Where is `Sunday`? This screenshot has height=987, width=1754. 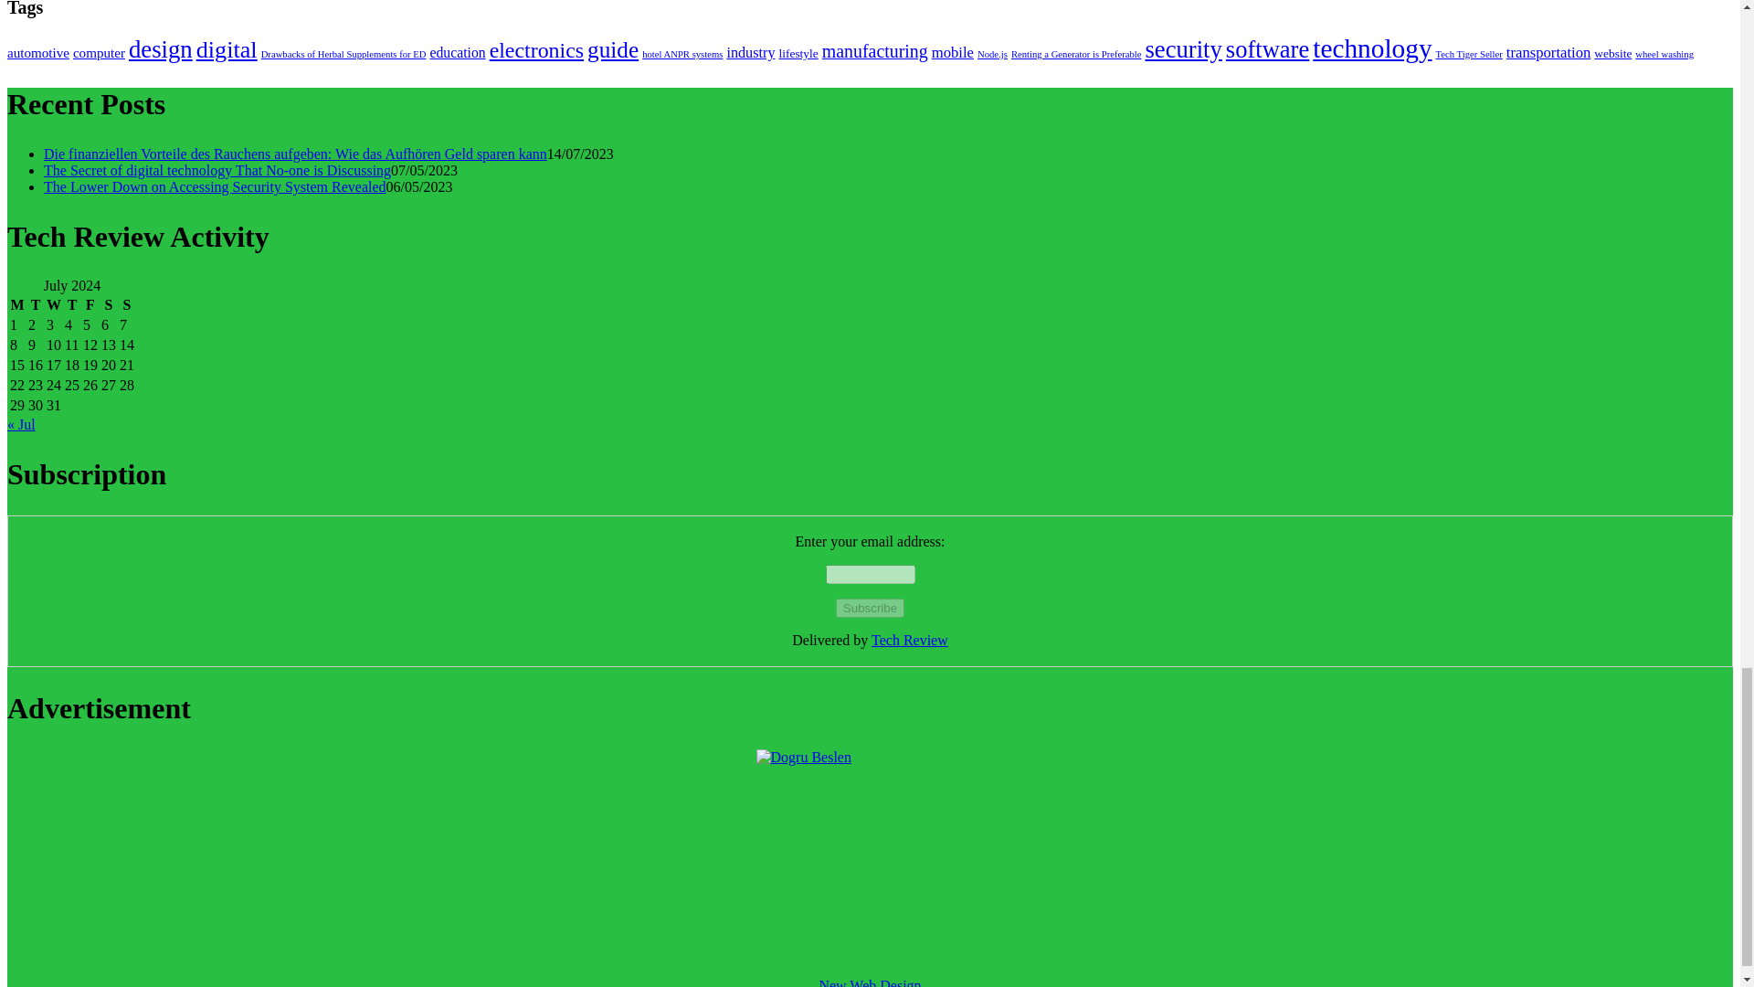 Sunday is located at coordinates (126, 305).